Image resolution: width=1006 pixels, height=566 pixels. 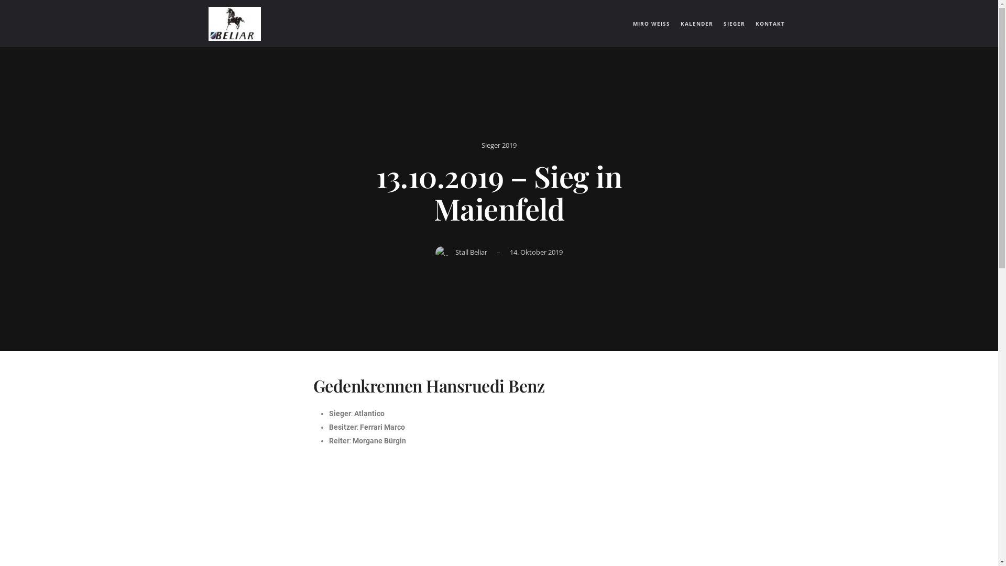 What do you see at coordinates (472, 252) in the screenshot?
I see `Stall Beliar` at bounding box center [472, 252].